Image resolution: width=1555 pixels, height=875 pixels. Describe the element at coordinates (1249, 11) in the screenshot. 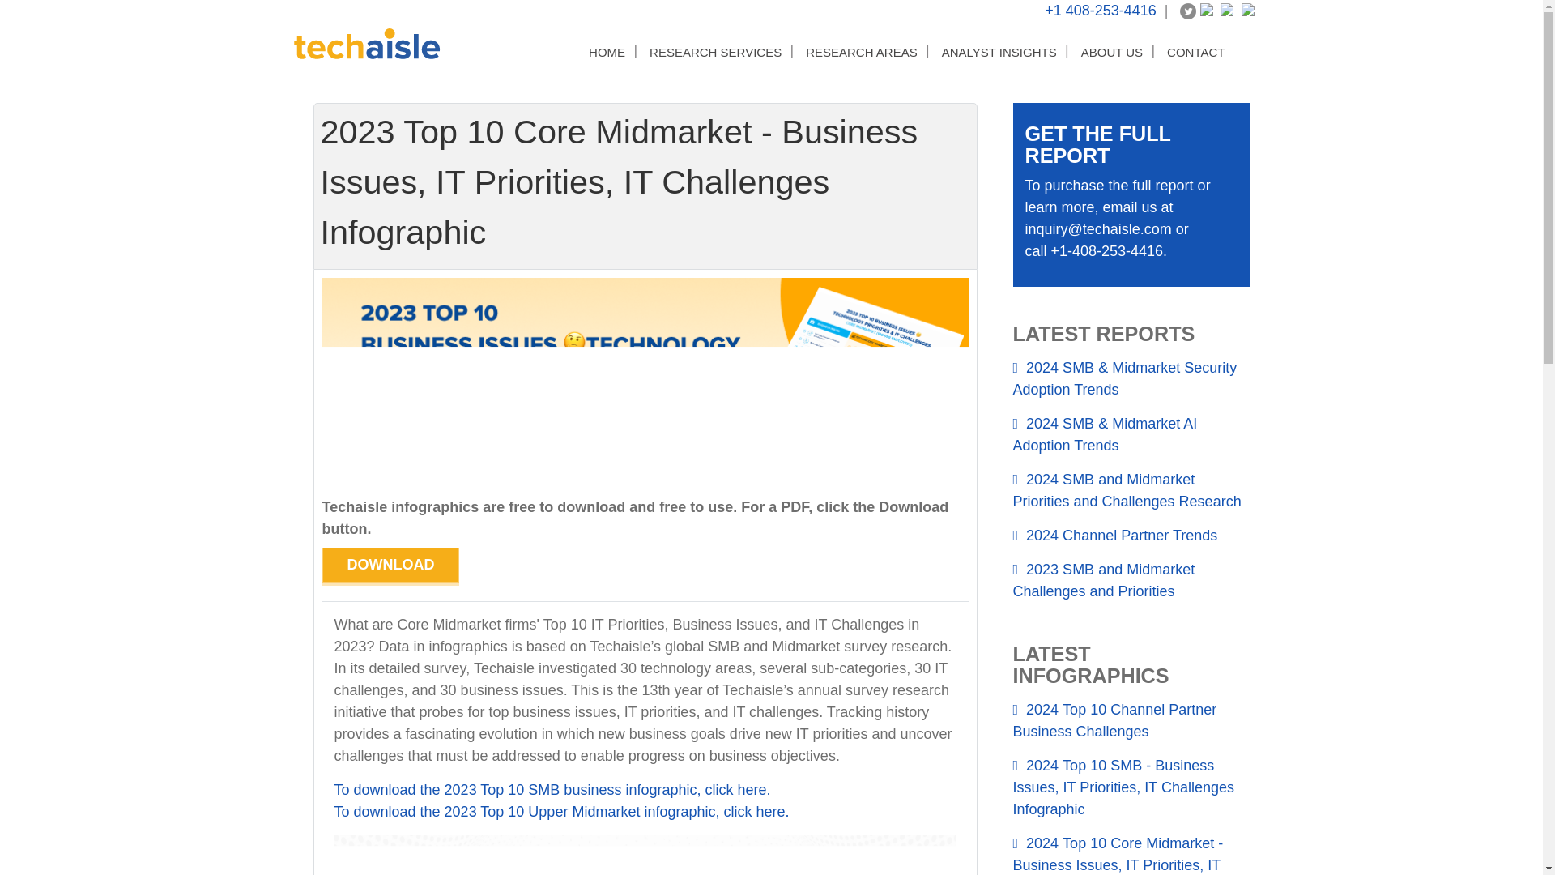

I see `blog image` at that location.